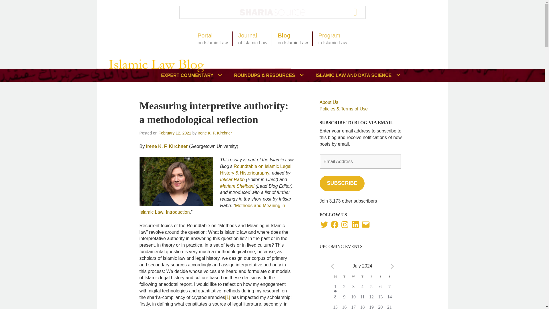  Describe the element at coordinates (233, 179) in the screenshot. I see `Mariam Sheibani` at that location.